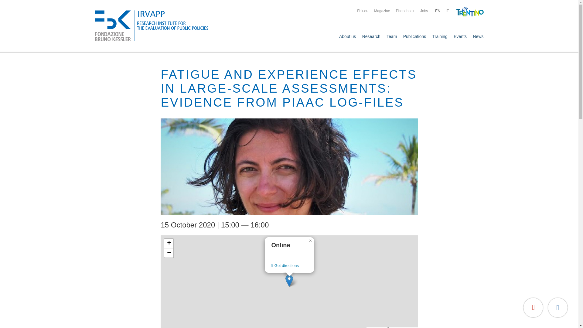 This screenshot has width=583, height=328. I want to click on Zoom in, so click(169, 244).